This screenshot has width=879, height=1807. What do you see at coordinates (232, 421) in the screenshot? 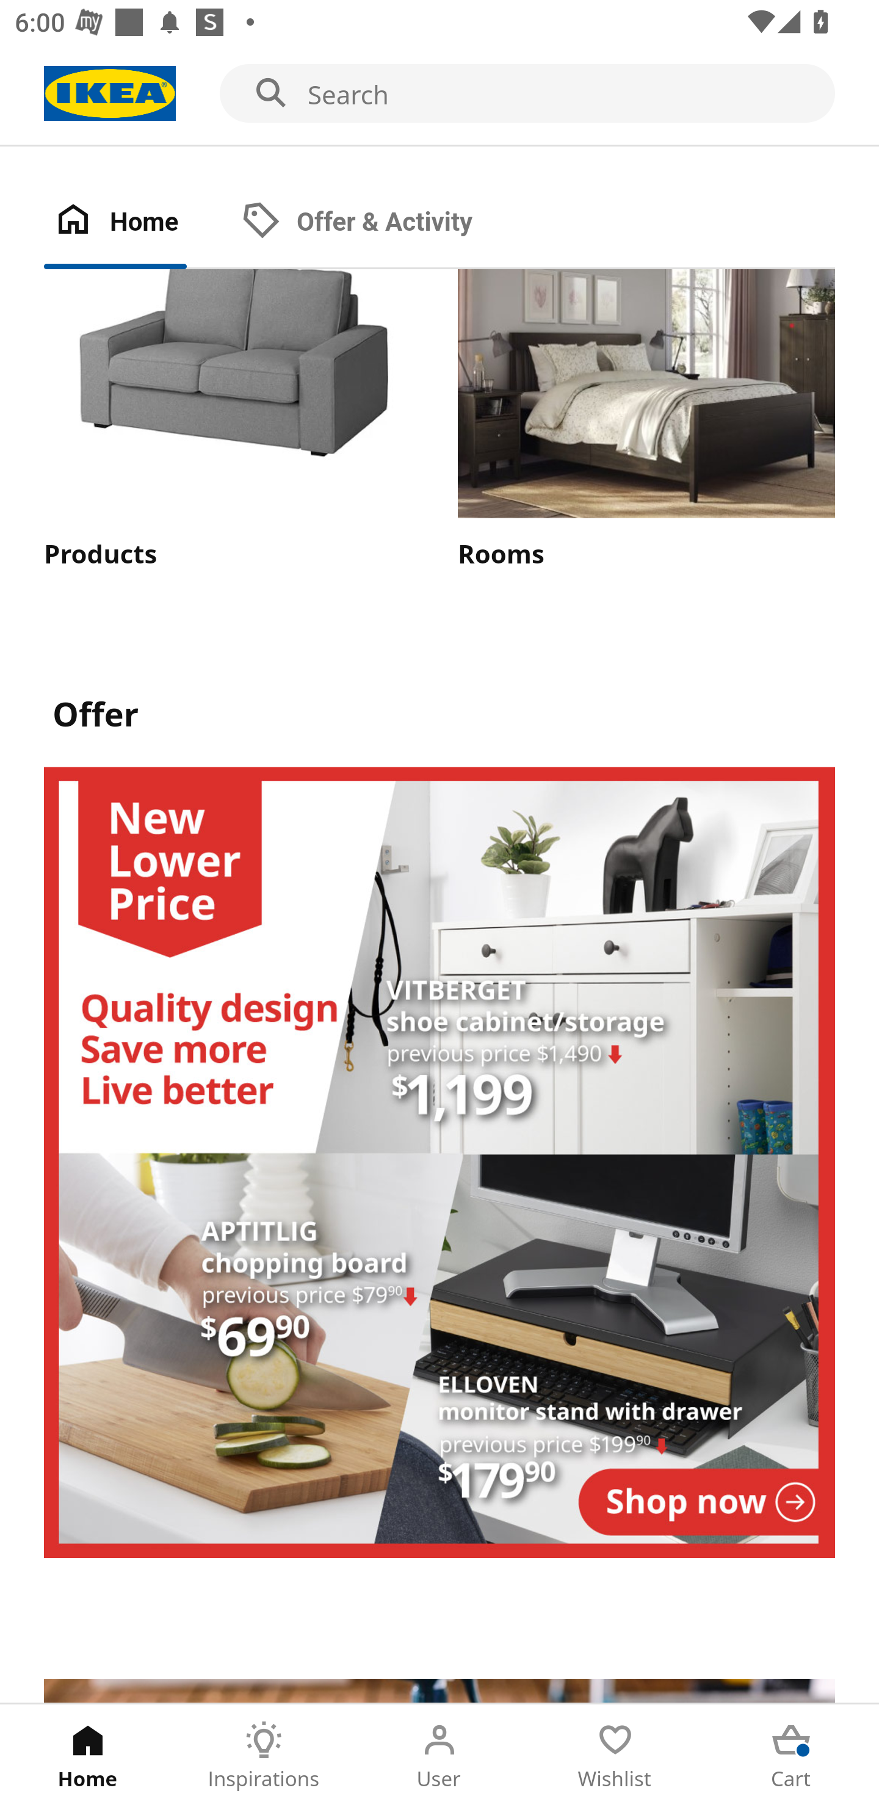
I see `Products` at bounding box center [232, 421].